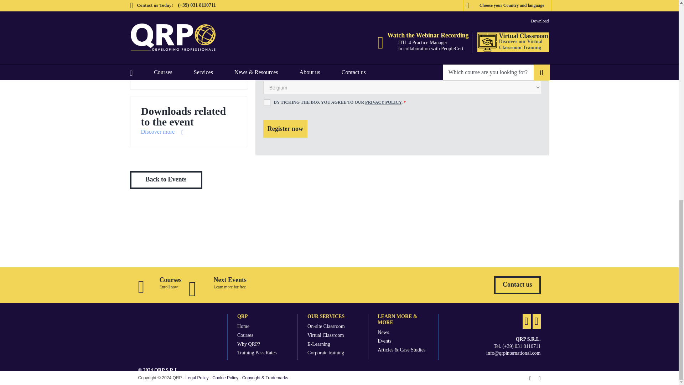 The width and height of the screenshot is (684, 385). I want to click on Register now, so click(285, 128).